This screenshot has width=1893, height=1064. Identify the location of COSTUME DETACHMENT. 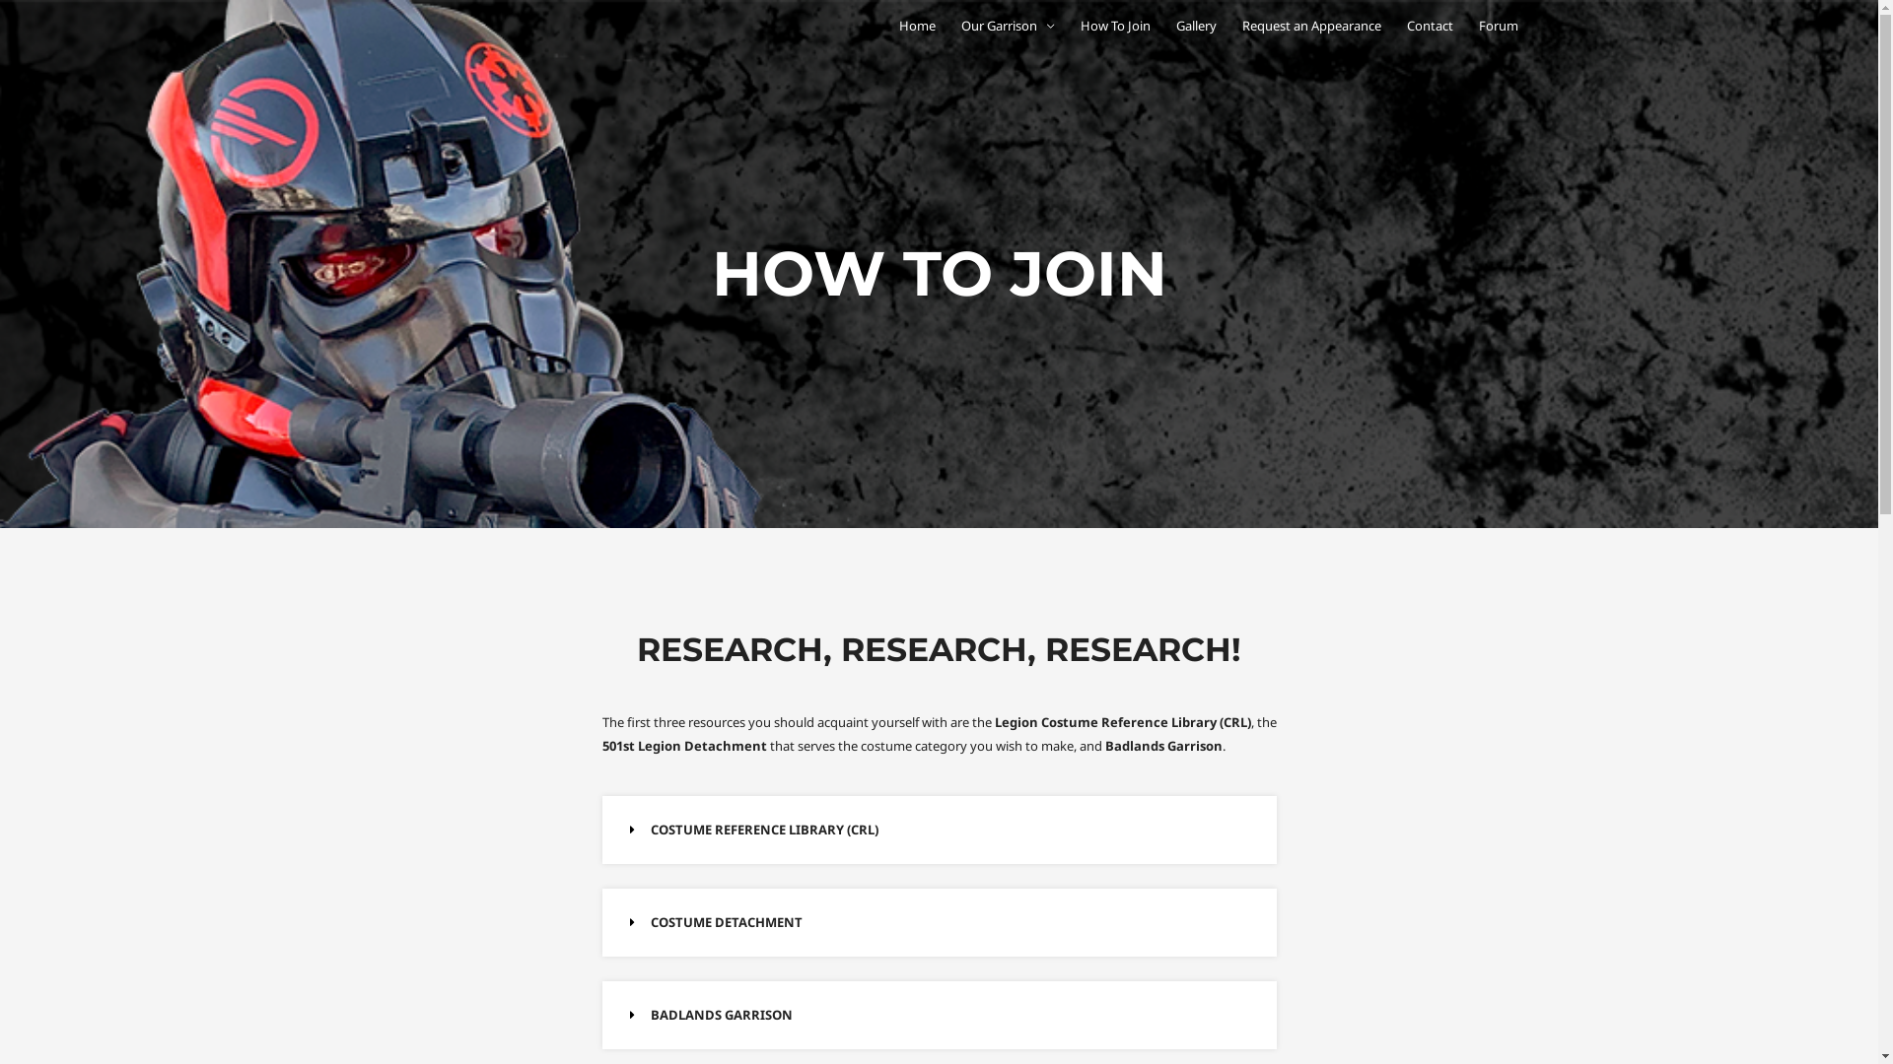
(727, 922).